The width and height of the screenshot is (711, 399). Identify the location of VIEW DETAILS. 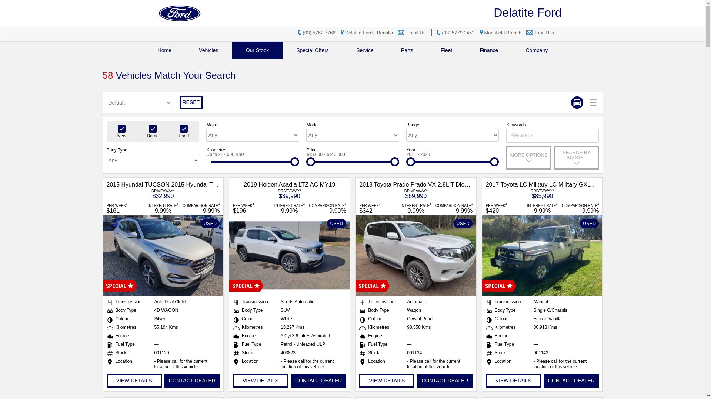
(387, 381).